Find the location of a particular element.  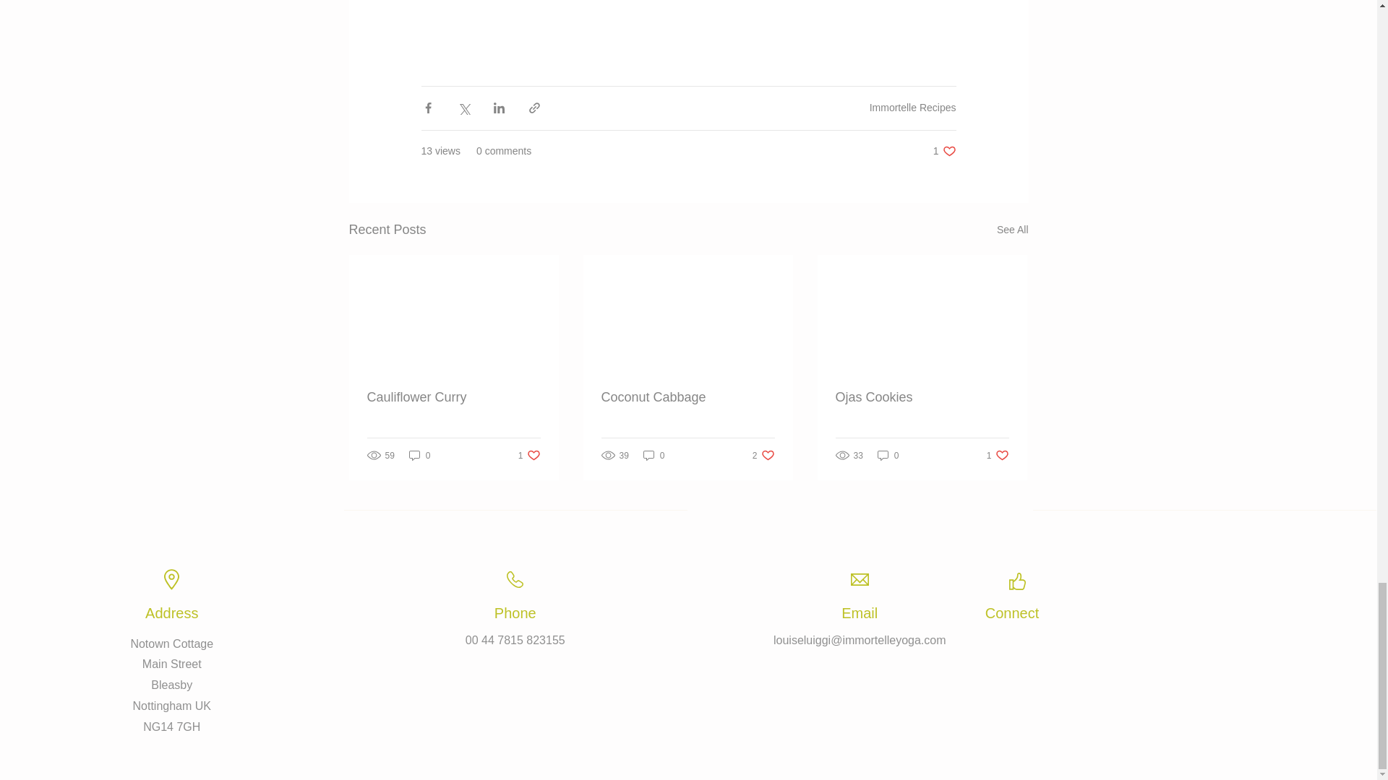

Immortelle Recipes is located at coordinates (944, 150).